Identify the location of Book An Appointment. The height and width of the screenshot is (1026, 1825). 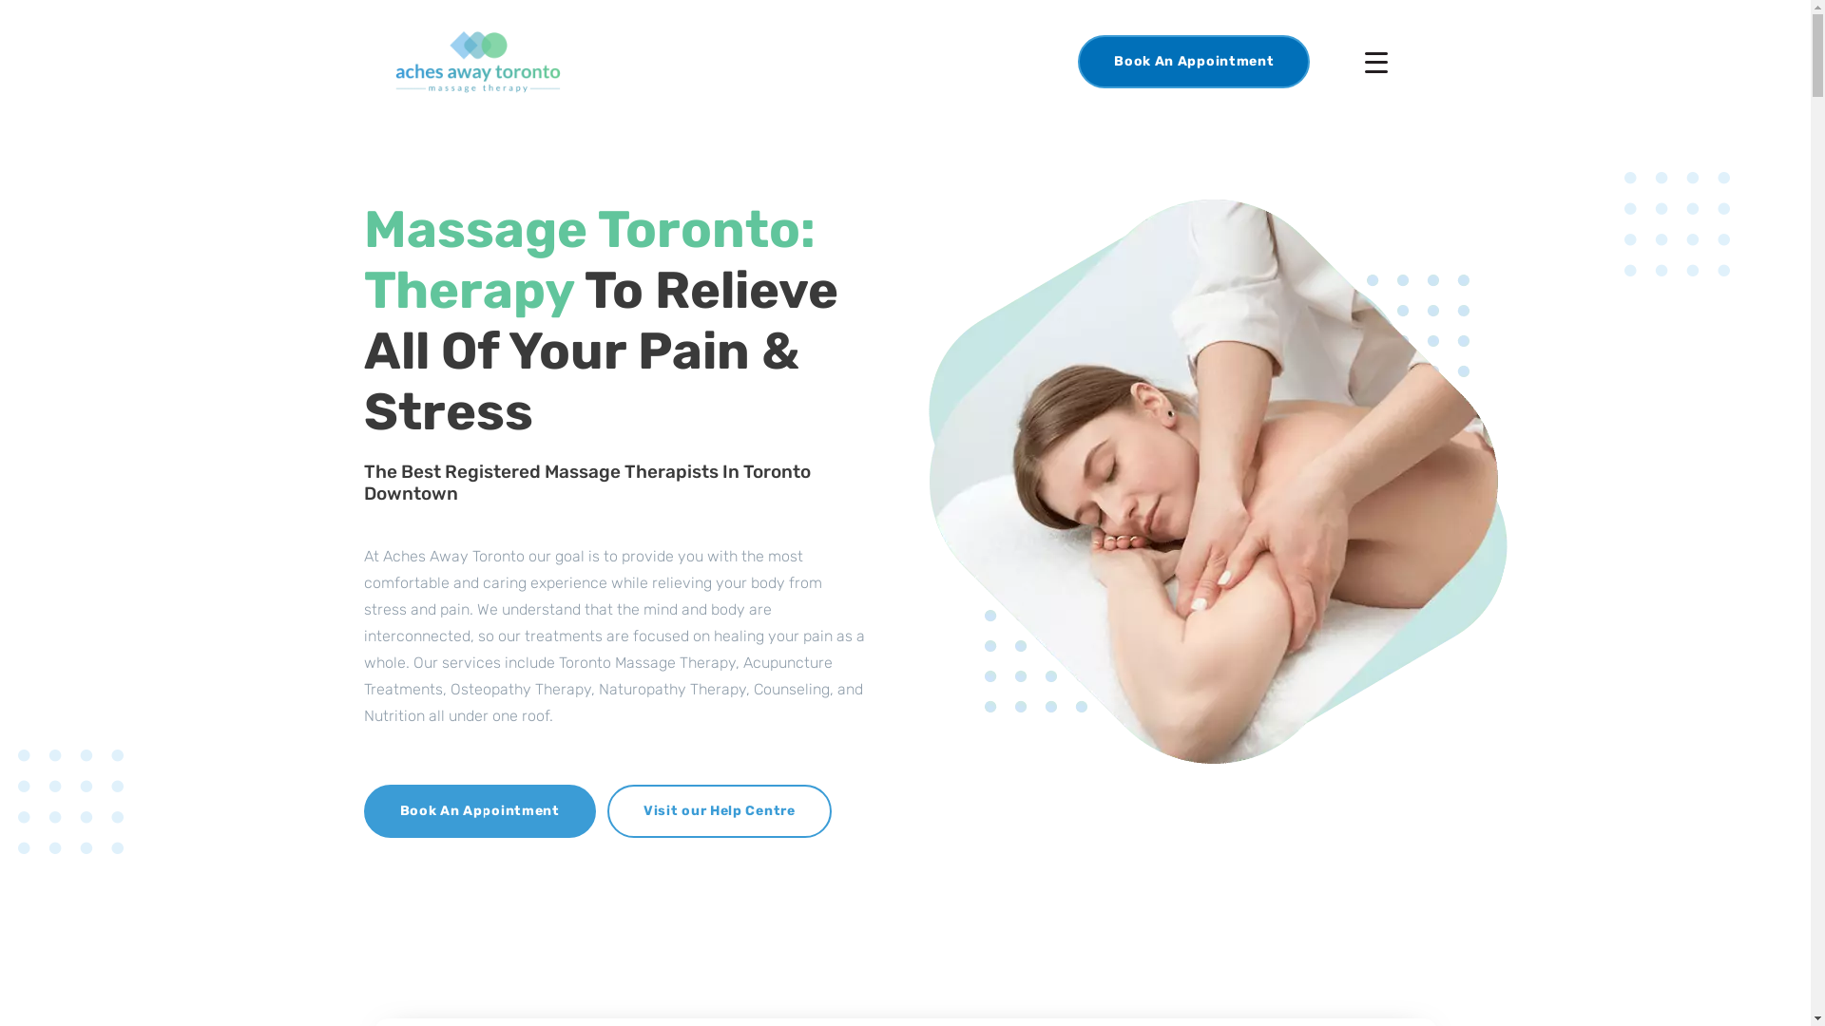
(1194, 62).